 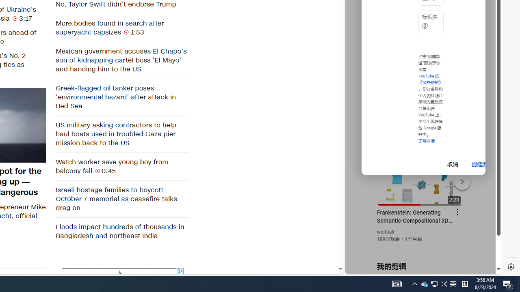 I want to click on Actions for this site, so click(x=361, y=175).